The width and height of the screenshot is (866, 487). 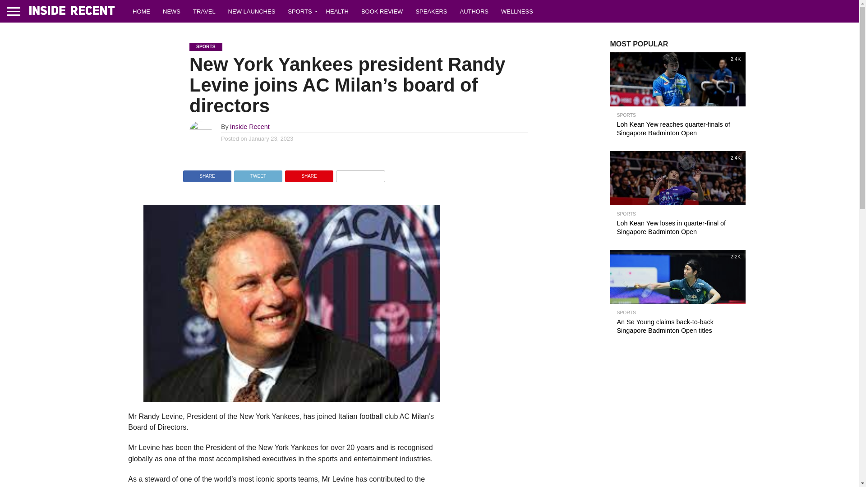 What do you see at coordinates (431, 11) in the screenshot?
I see `SPEAKERS` at bounding box center [431, 11].